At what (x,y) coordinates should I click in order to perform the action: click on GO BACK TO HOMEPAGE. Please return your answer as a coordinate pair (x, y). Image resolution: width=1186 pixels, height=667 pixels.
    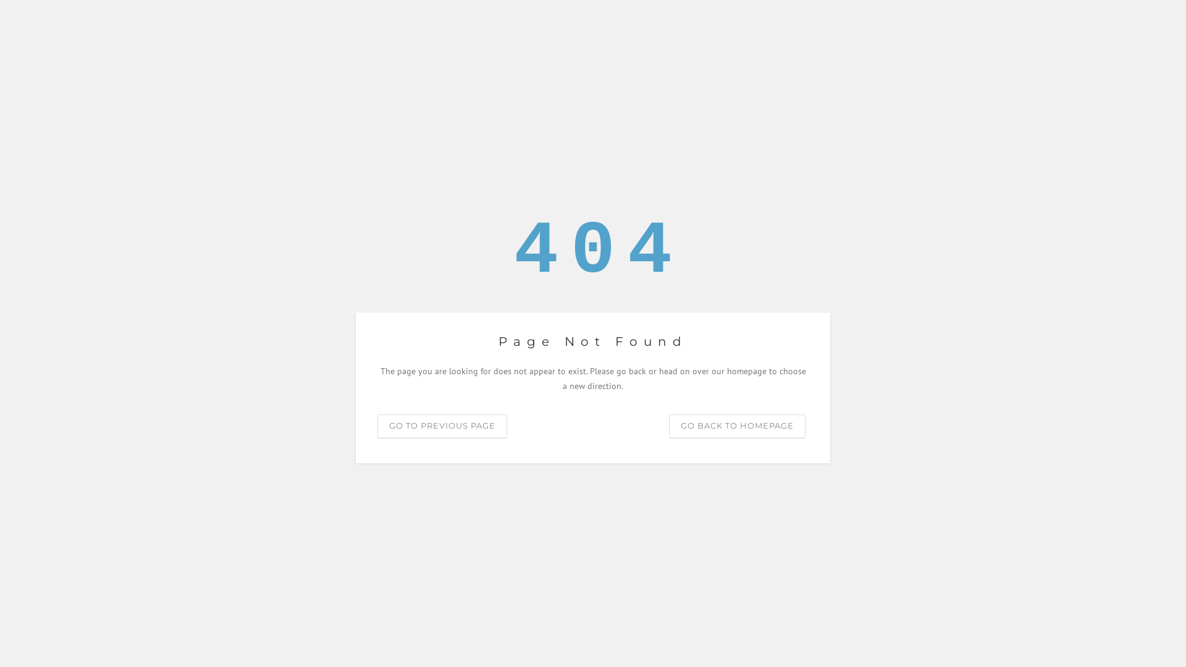
    Looking at the image, I should click on (738, 426).